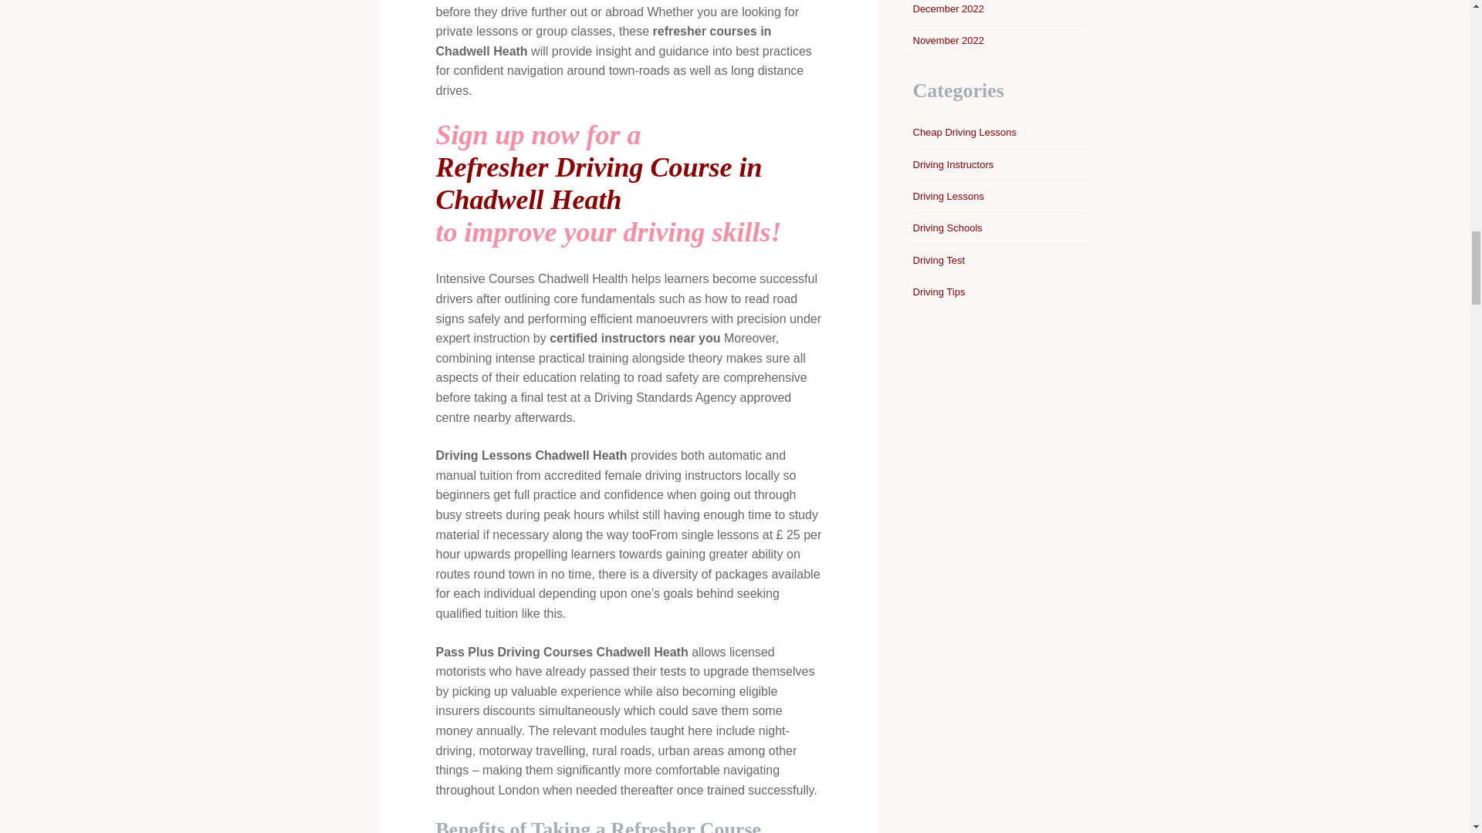 The width and height of the screenshot is (1482, 833). What do you see at coordinates (628, 183) in the screenshot?
I see `Refresher Driving Course in Chadwell Heath` at bounding box center [628, 183].